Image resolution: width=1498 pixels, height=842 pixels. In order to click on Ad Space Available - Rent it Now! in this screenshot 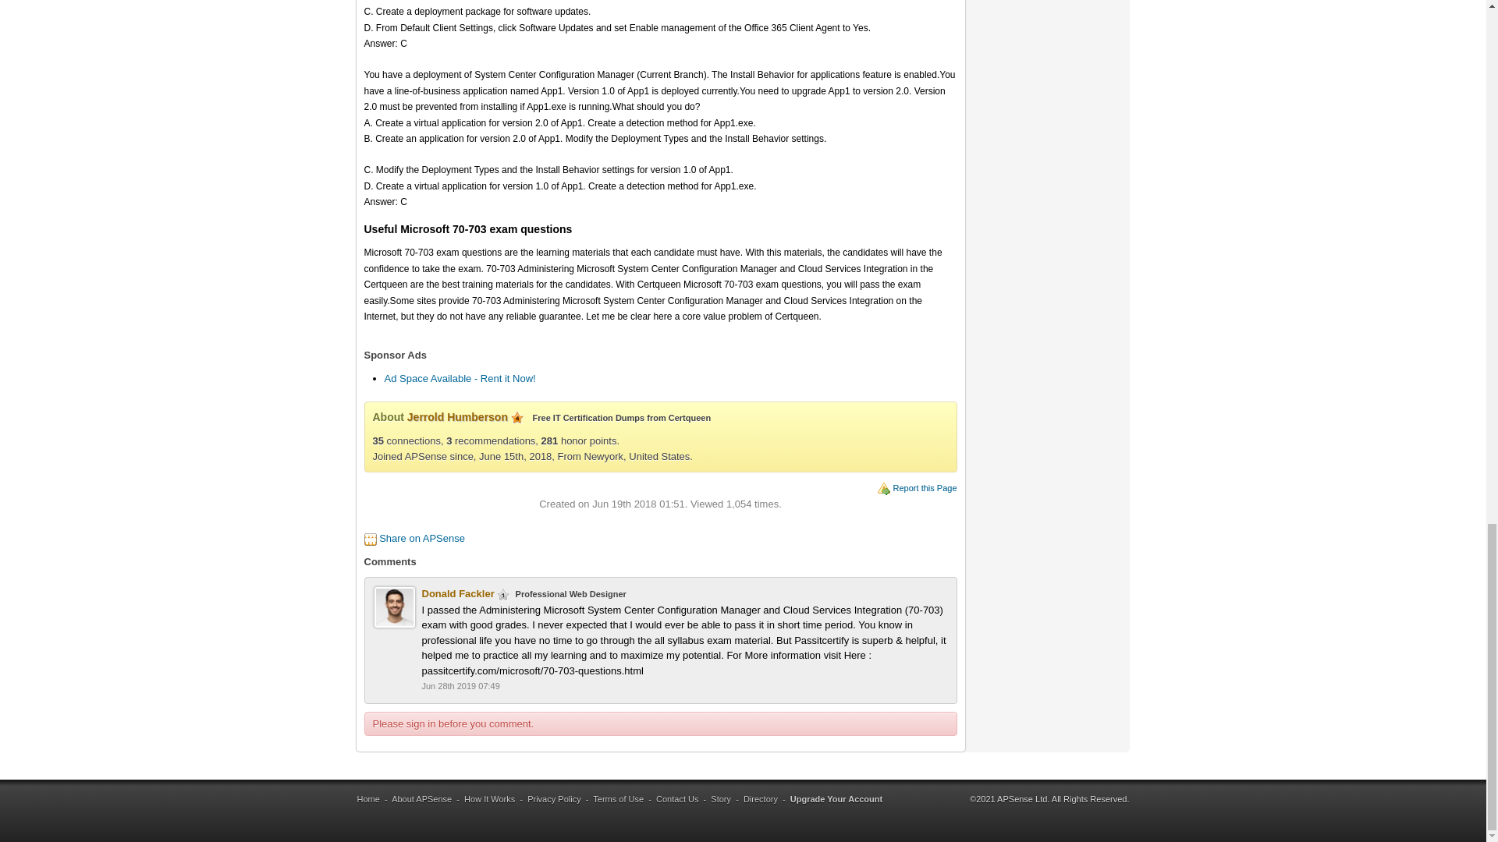, I will do `click(459, 378)`.